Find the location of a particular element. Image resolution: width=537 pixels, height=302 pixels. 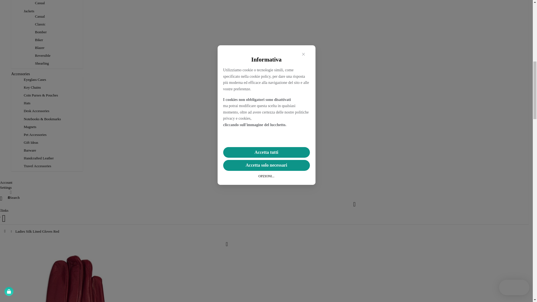

Casual is located at coordinates (40, 16).